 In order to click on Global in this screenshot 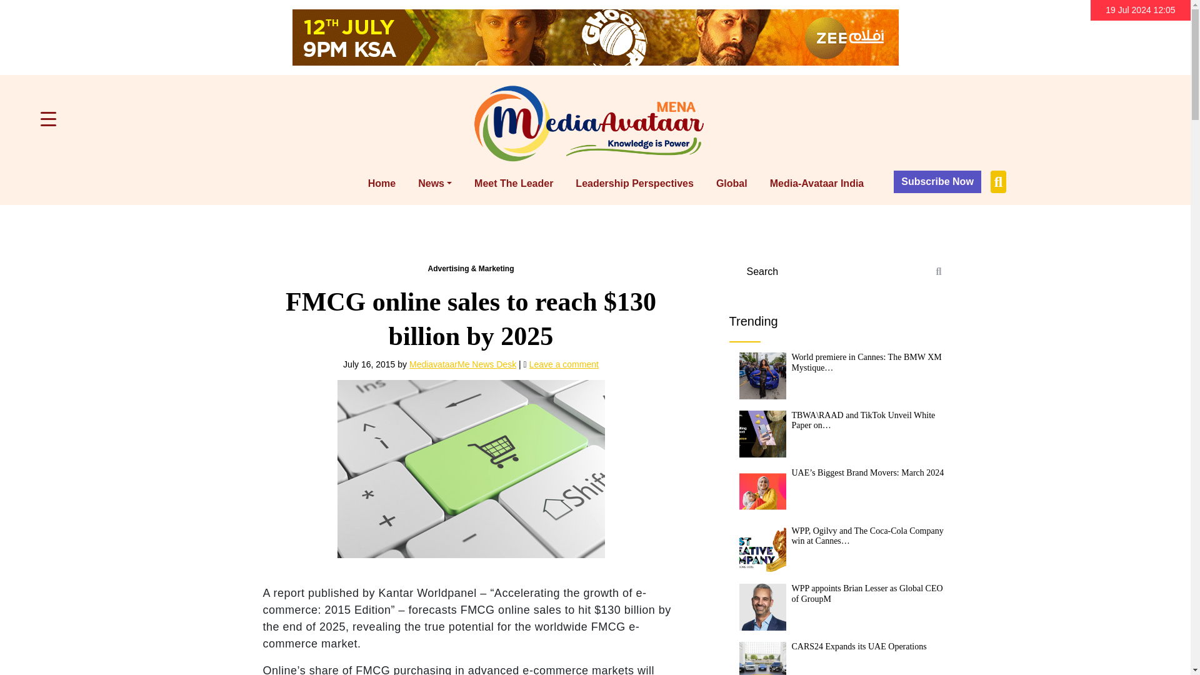, I will do `click(731, 184)`.